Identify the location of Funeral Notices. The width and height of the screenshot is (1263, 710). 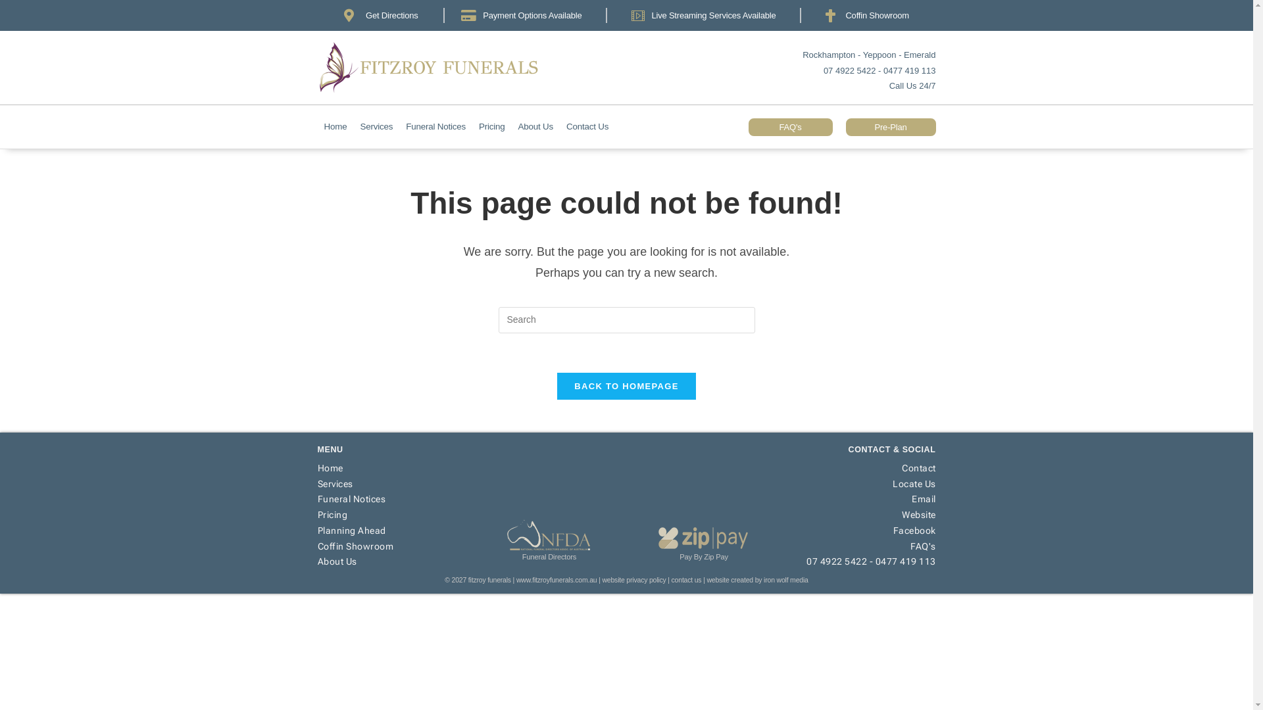
(435, 127).